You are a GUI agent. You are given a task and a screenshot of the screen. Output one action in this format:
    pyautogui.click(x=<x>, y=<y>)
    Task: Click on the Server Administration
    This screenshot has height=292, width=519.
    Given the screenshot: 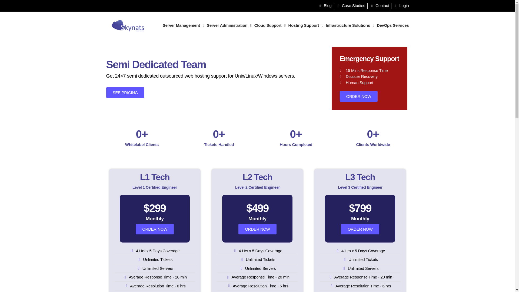 What is the action you would take?
    pyautogui.click(x=229, y=25)
    